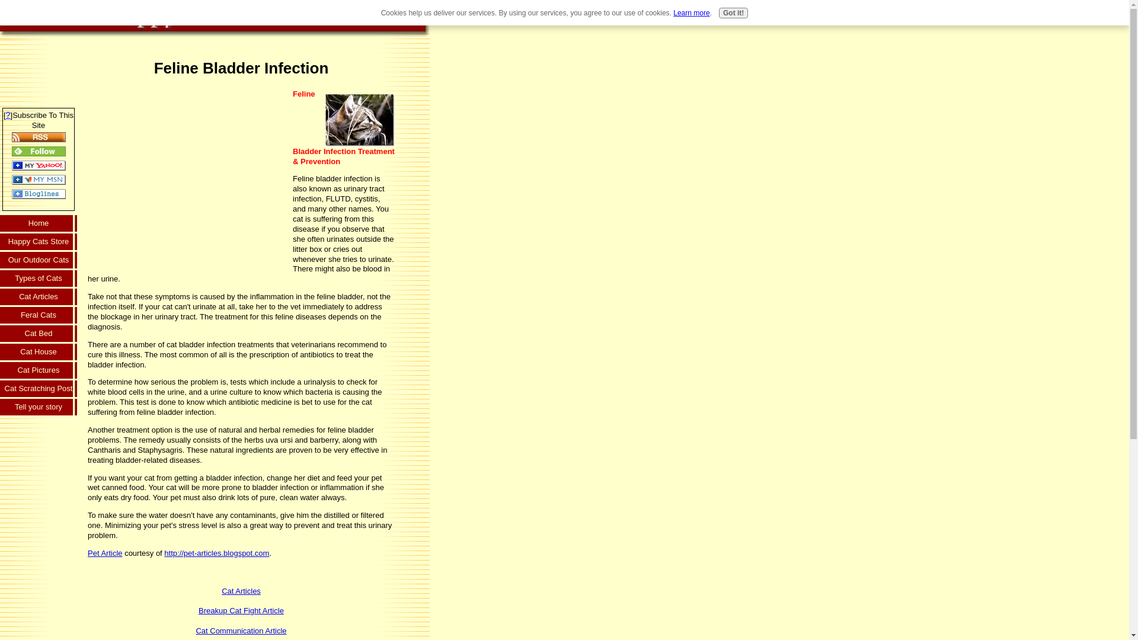 Image resolution: width=1138 pixels, height=640 pixels. What do you see at coordinates (241, 631) in the screenshot?
I see `Cat Communication Article` at bounding box center [241, 631].